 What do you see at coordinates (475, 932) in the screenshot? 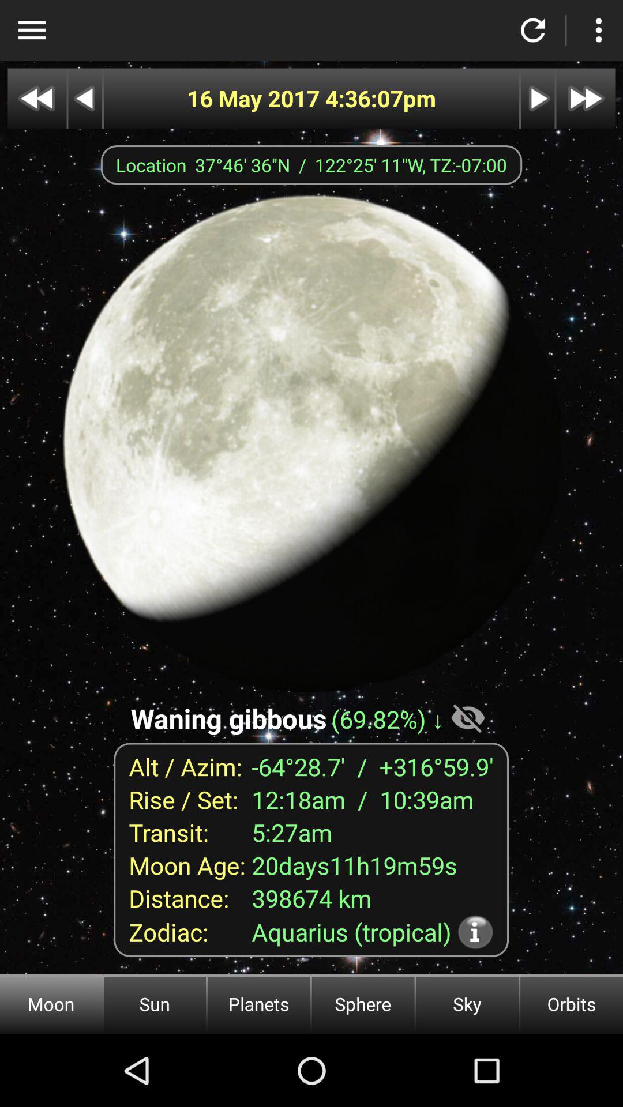
I see `launch icon above sky item` at bounding box center [475, 932].